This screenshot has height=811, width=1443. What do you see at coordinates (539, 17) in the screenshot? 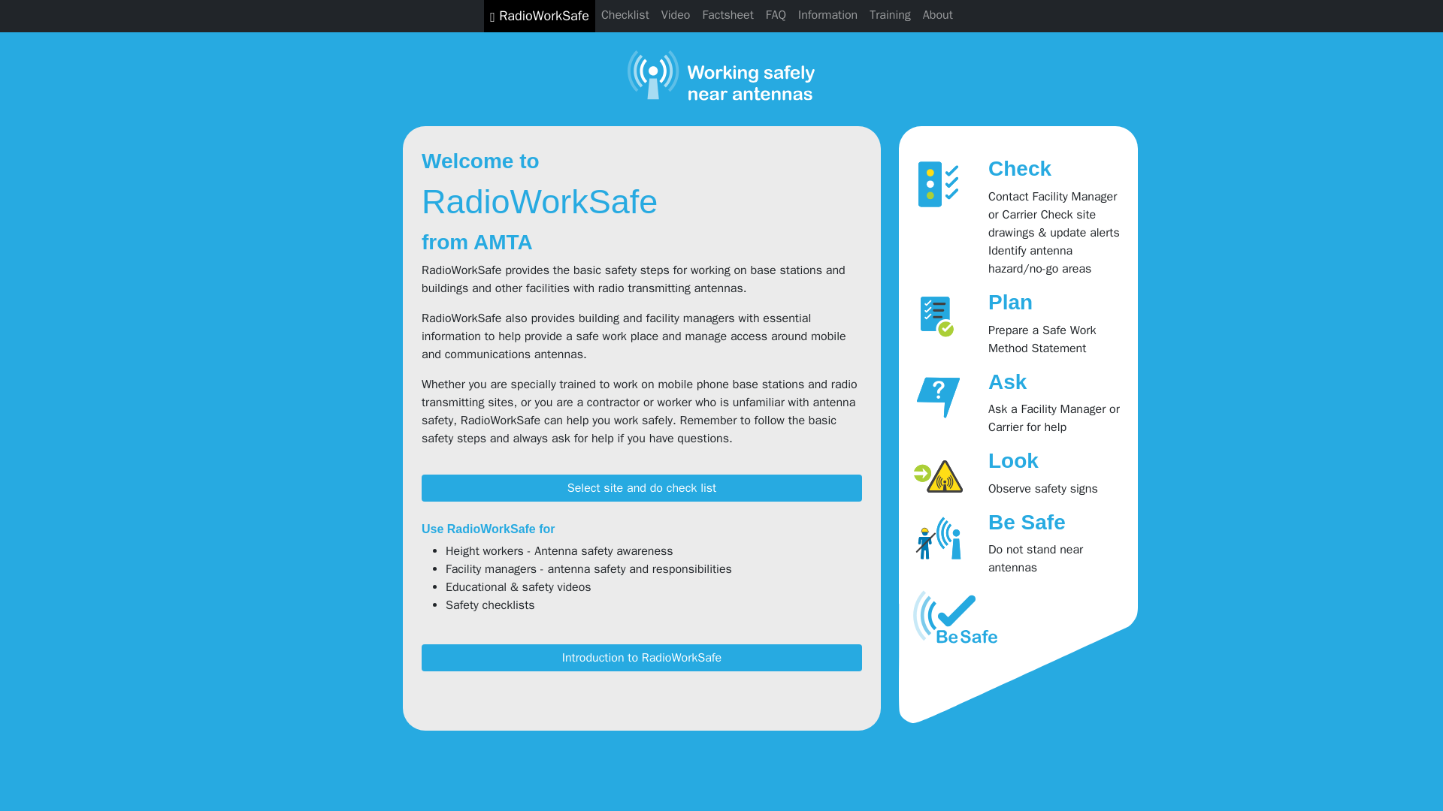
I see `RadioWorkSafe` at bounding box center [539, 17].